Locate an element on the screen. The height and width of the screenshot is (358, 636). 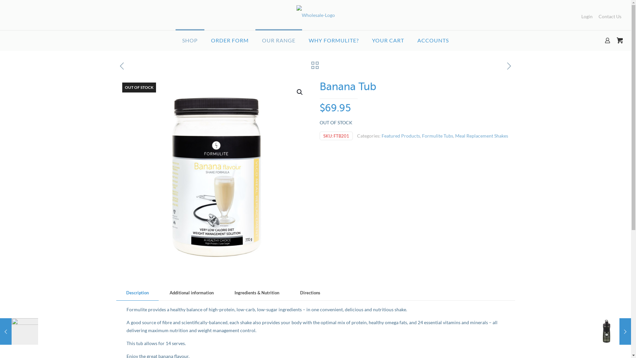
Terms Of Use is located at coordinates (234, 276).